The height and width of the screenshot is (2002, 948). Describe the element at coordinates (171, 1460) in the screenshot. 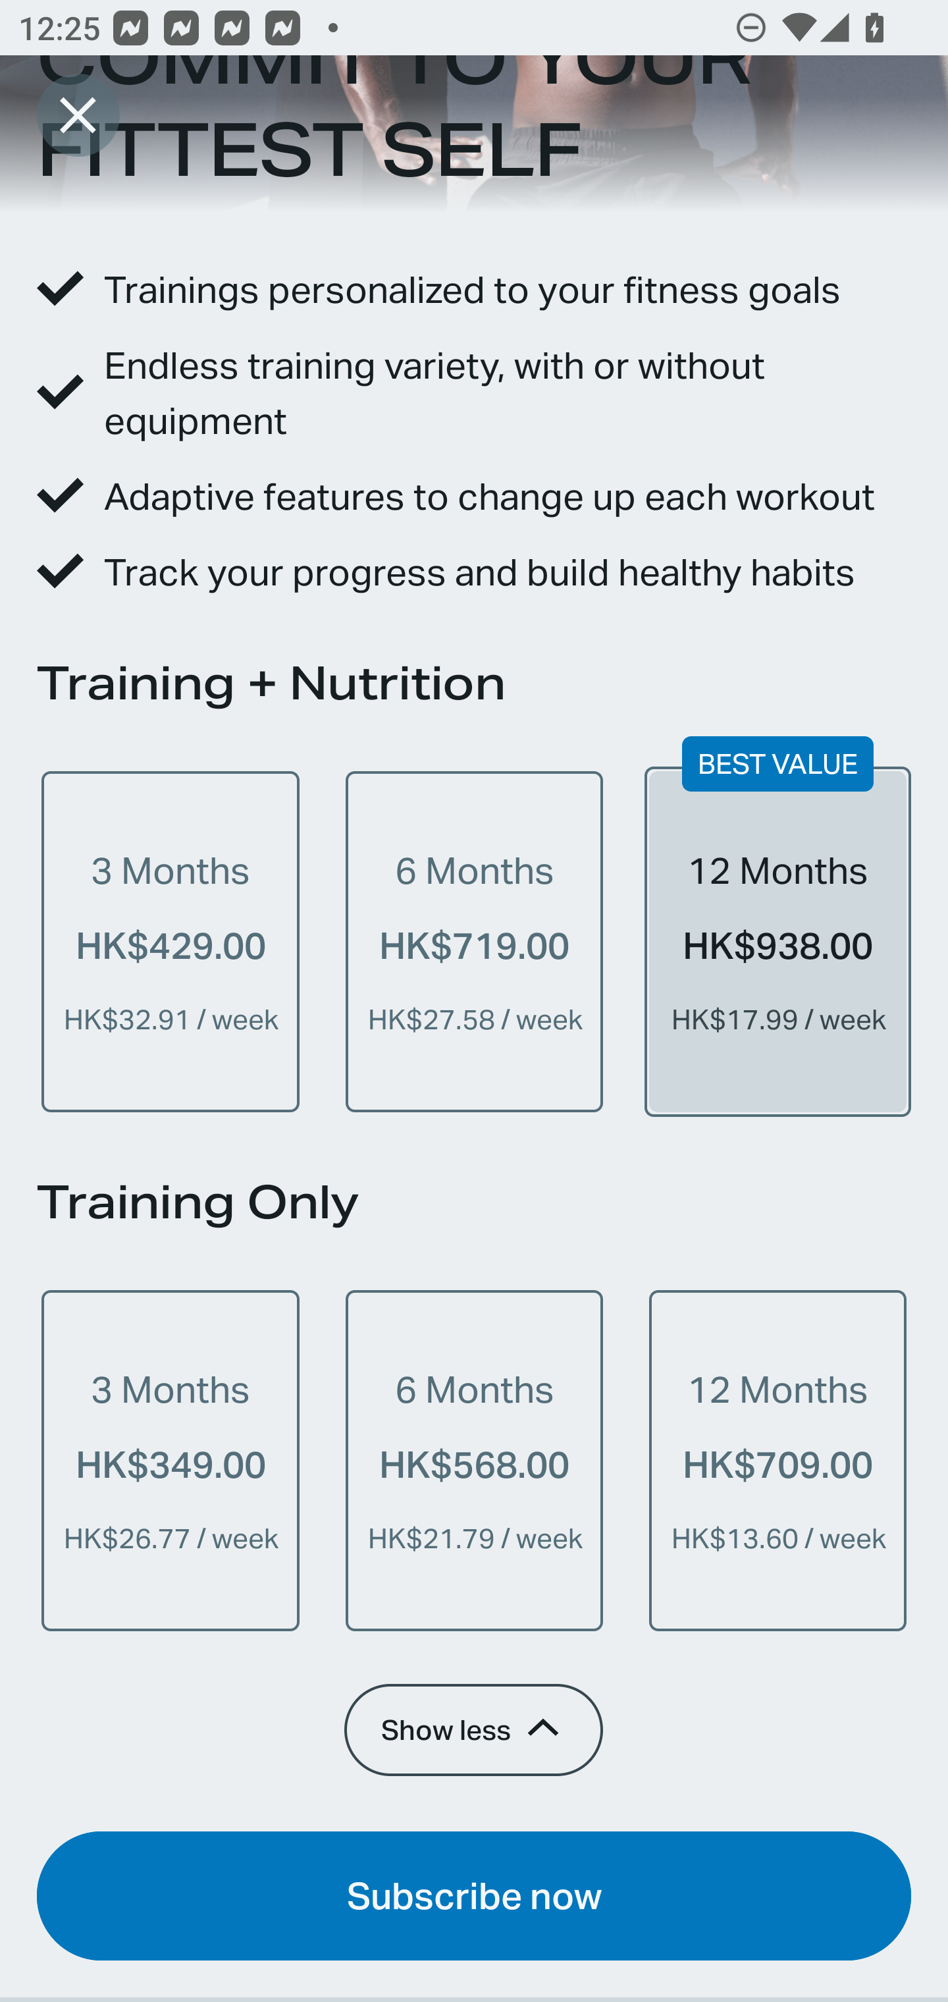

I see `3 Months HK$349.00 HK$26.77 / week` at that location.